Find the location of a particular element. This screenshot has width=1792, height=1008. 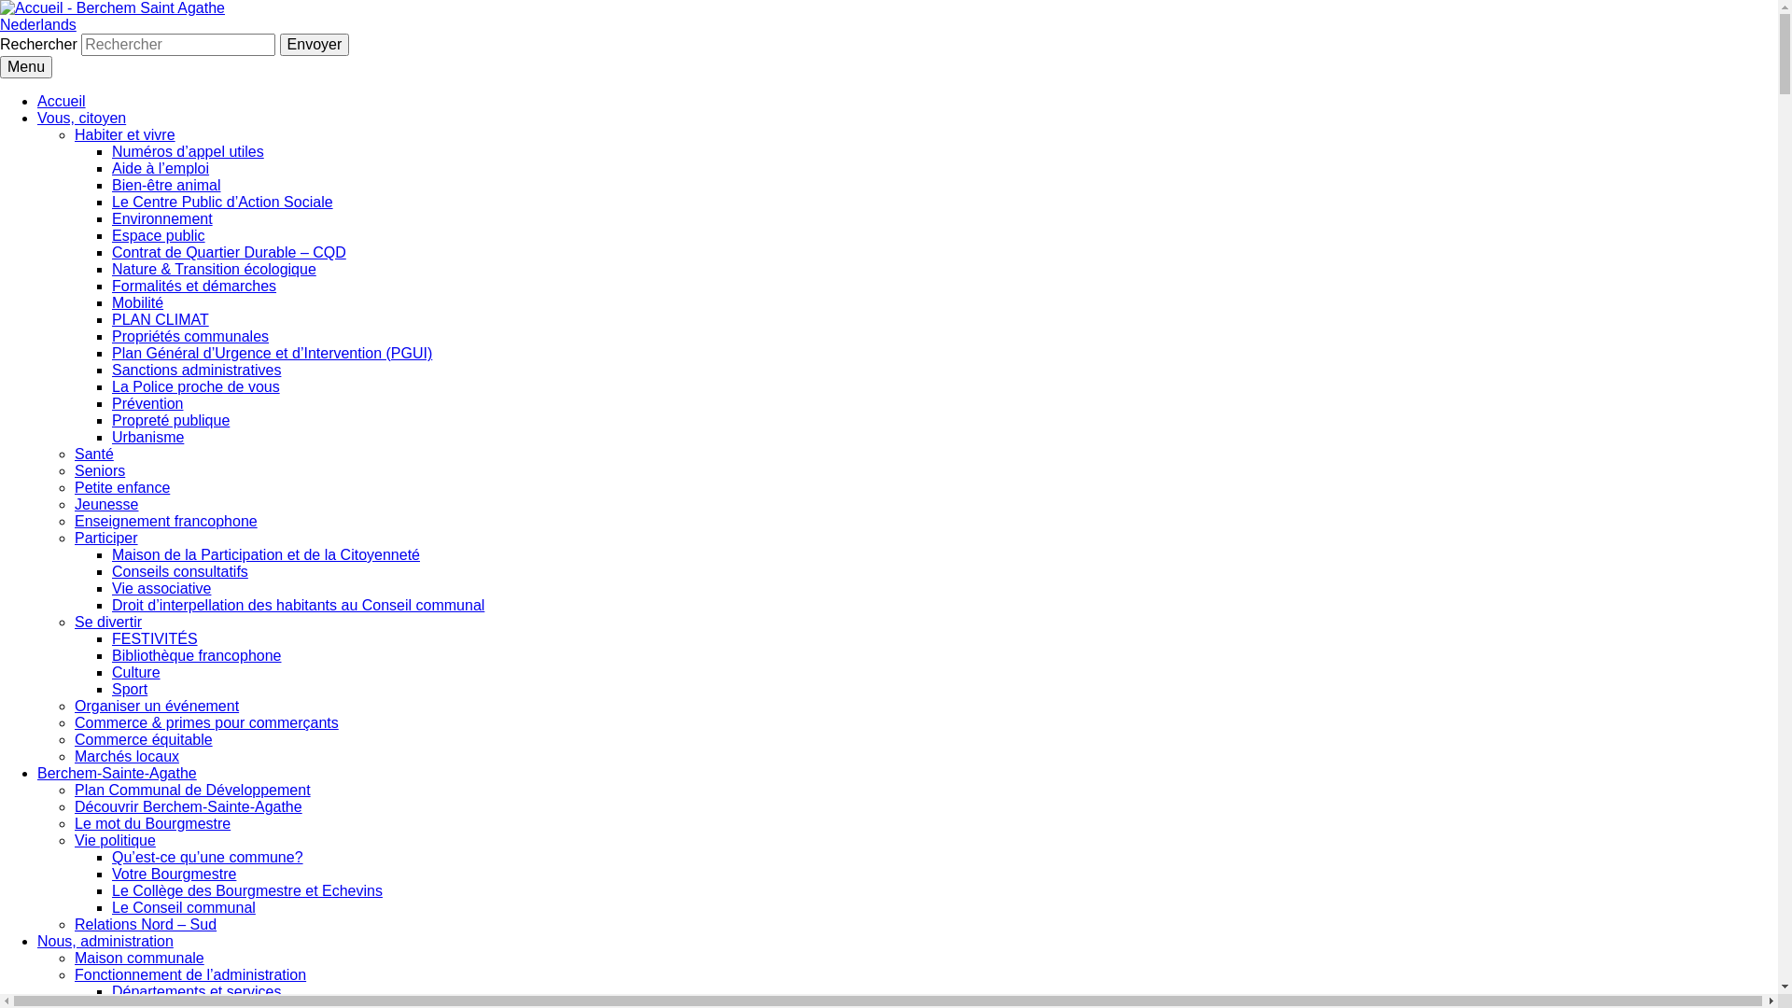

Culture is located at coordinates (136, 672).